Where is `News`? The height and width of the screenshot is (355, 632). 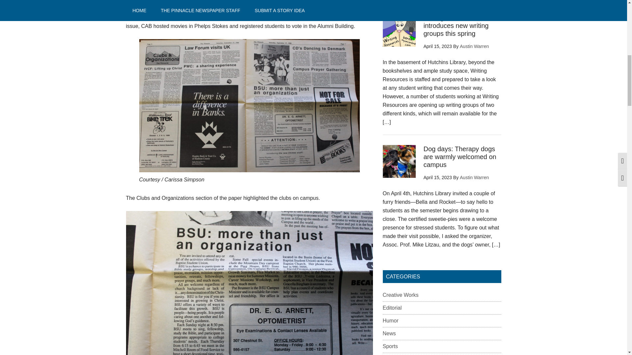
News is located at coordinates (389, 333).